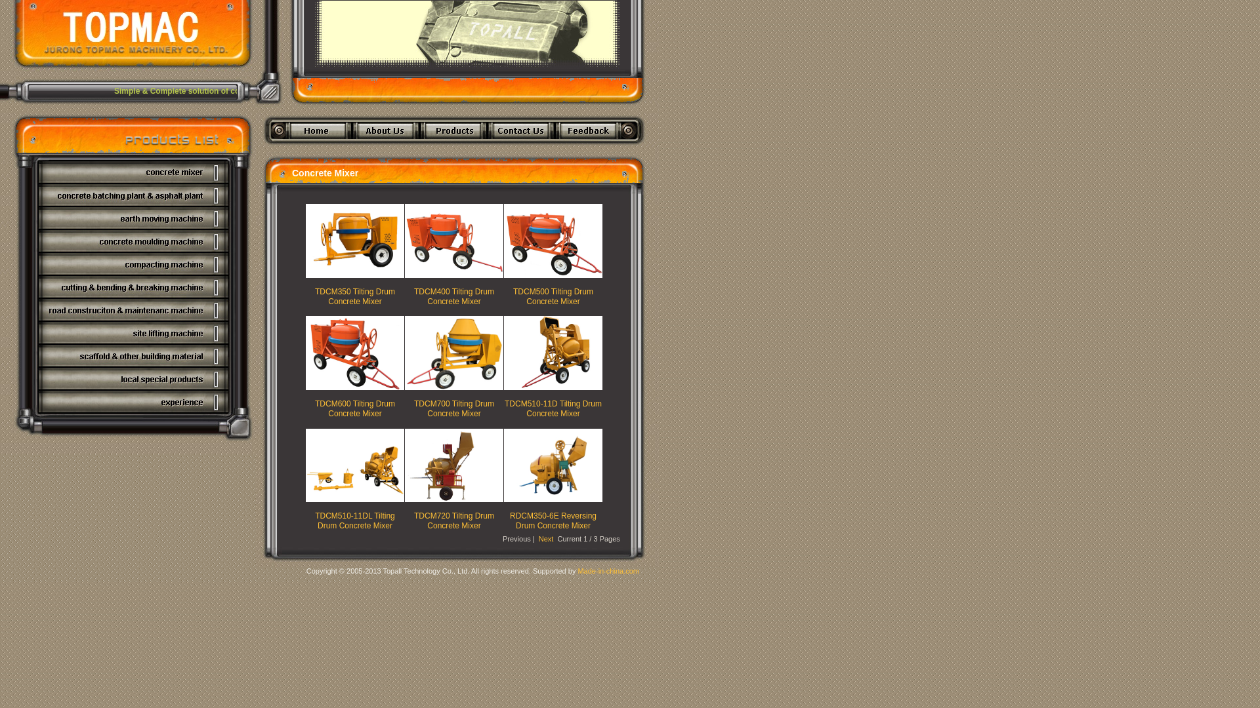 This screenshot has width=1260, height=708. I want to click on ralph lauren polo, so click(1005, 151).